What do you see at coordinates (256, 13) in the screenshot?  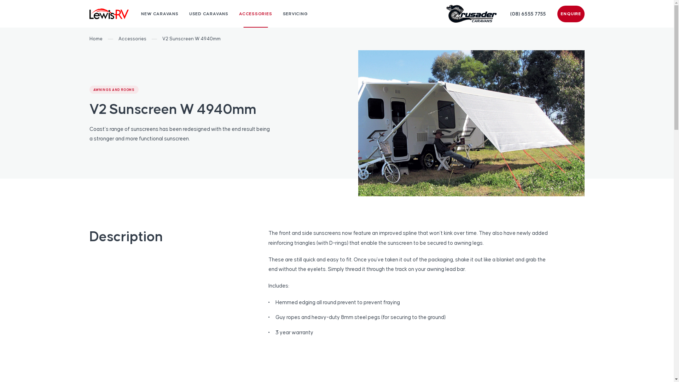 I see `ACCESSORIES` at bounding box center [256, 13].